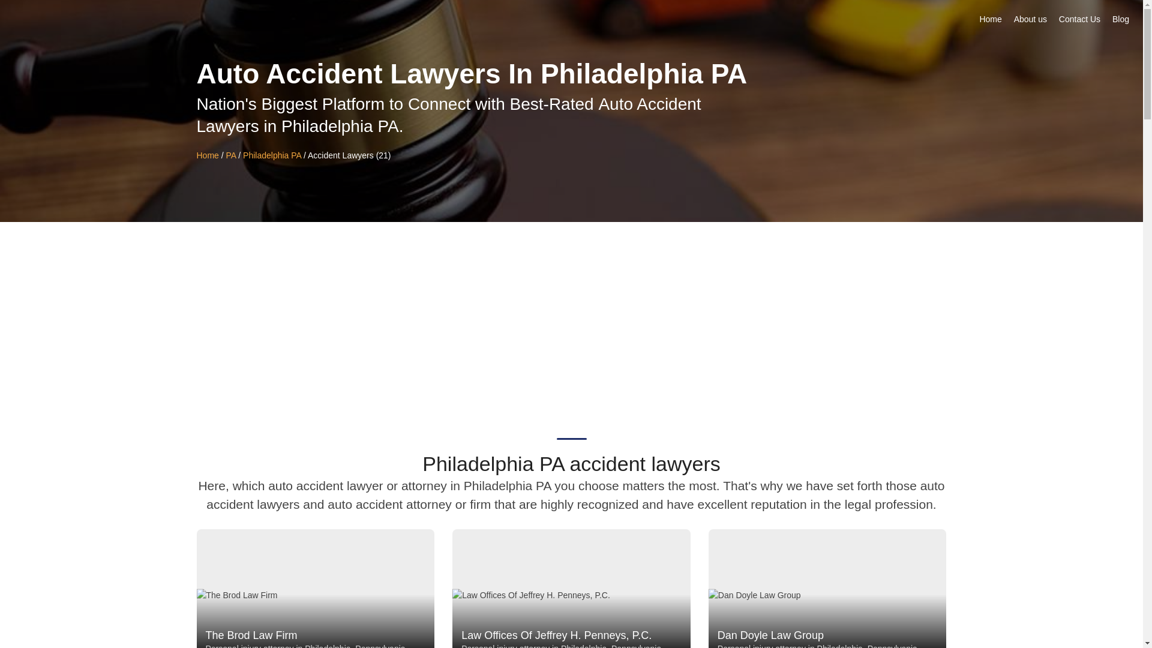 This screenshot has height=648, width=1152. Describe the element at coordinates (1121, 23) in the screenshot. I see `Blog` at that location.